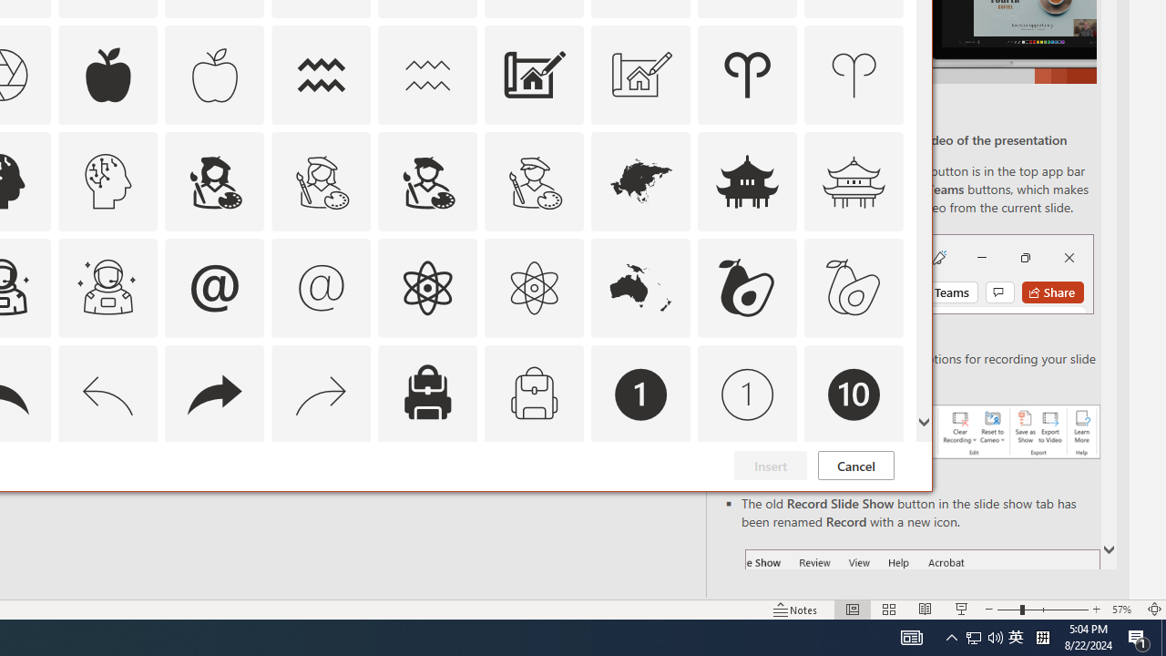 The image size is (1166, 656). What do you see at coordinates (854, 180) in the screenshot?
I see `AutomationID: Icons_AsianTemple_M` at bounding box center [854, 180].